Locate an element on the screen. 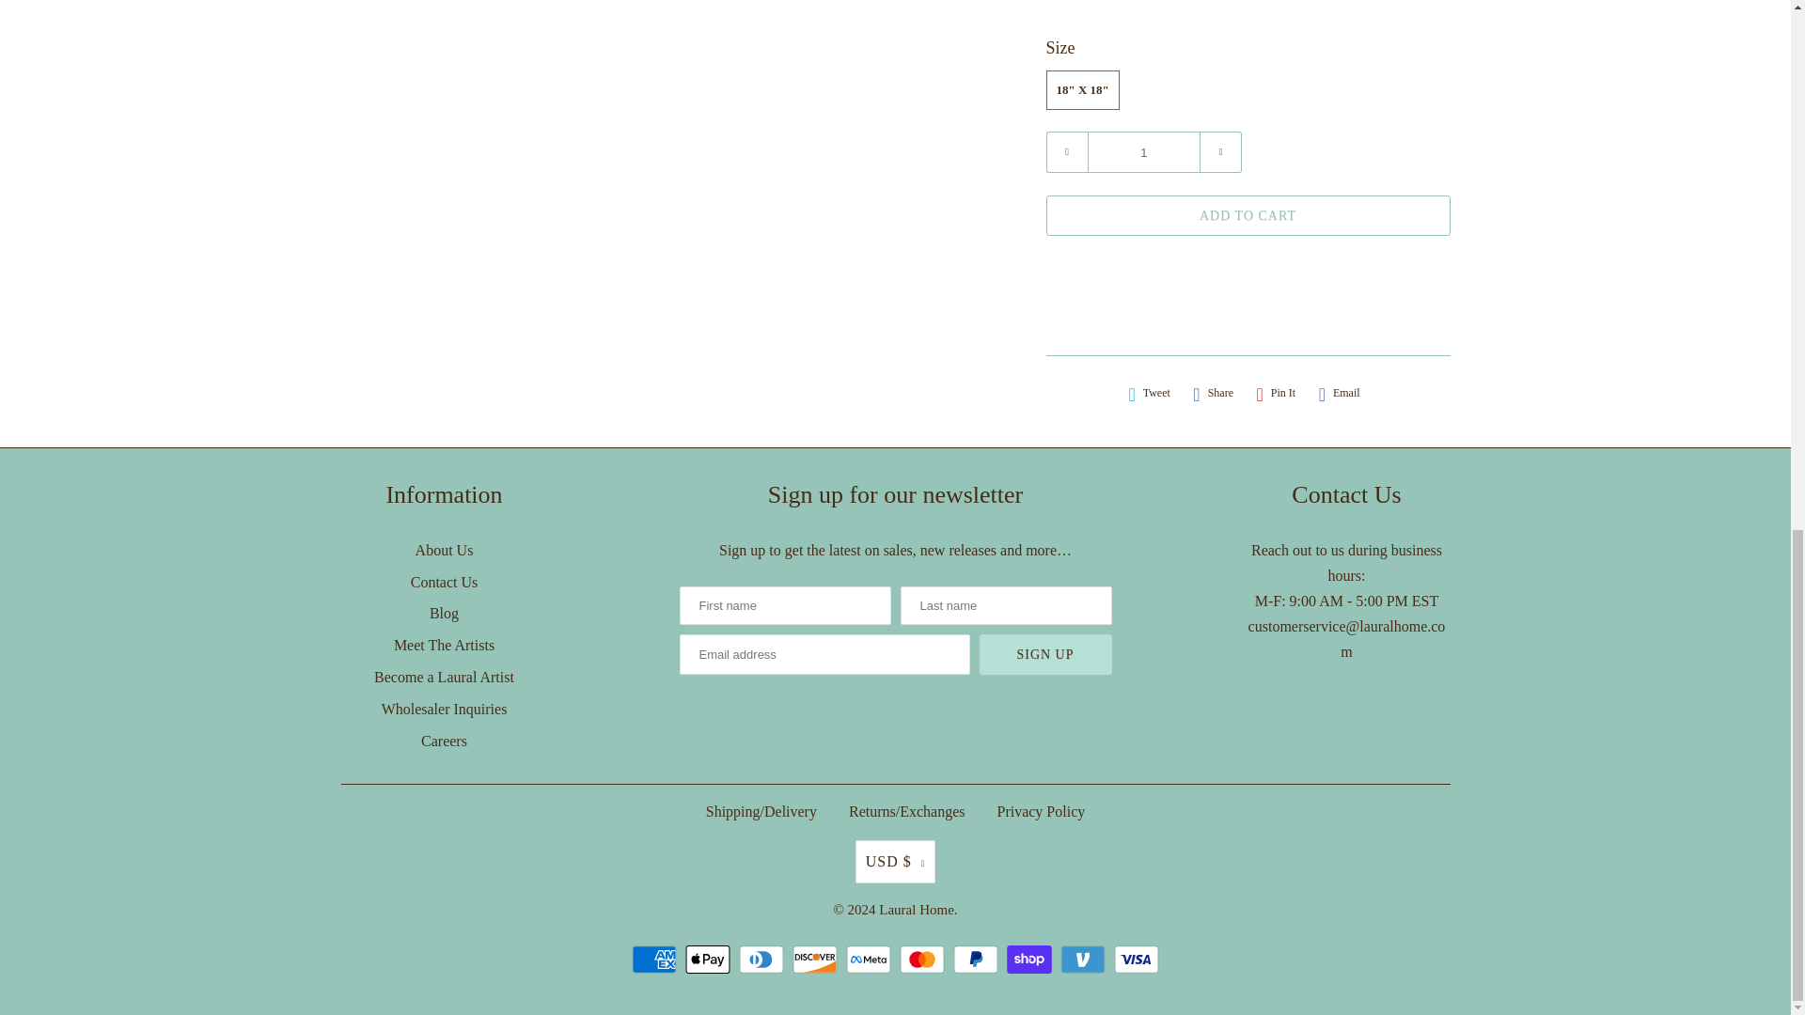  American Express is located at coordinates (656, 959).